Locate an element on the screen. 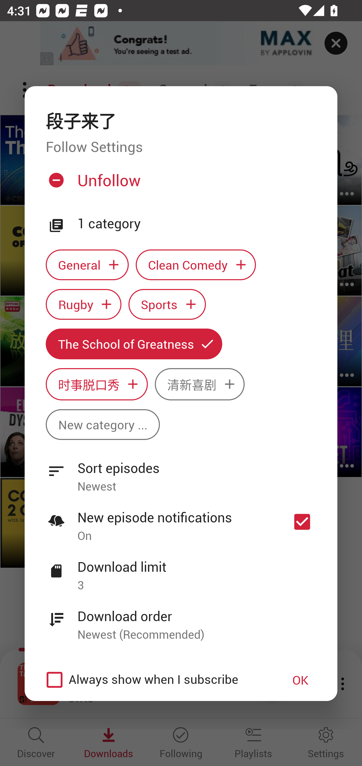 The image size is (362, 766). The School of Greatness is located at coordinates (134, 344).